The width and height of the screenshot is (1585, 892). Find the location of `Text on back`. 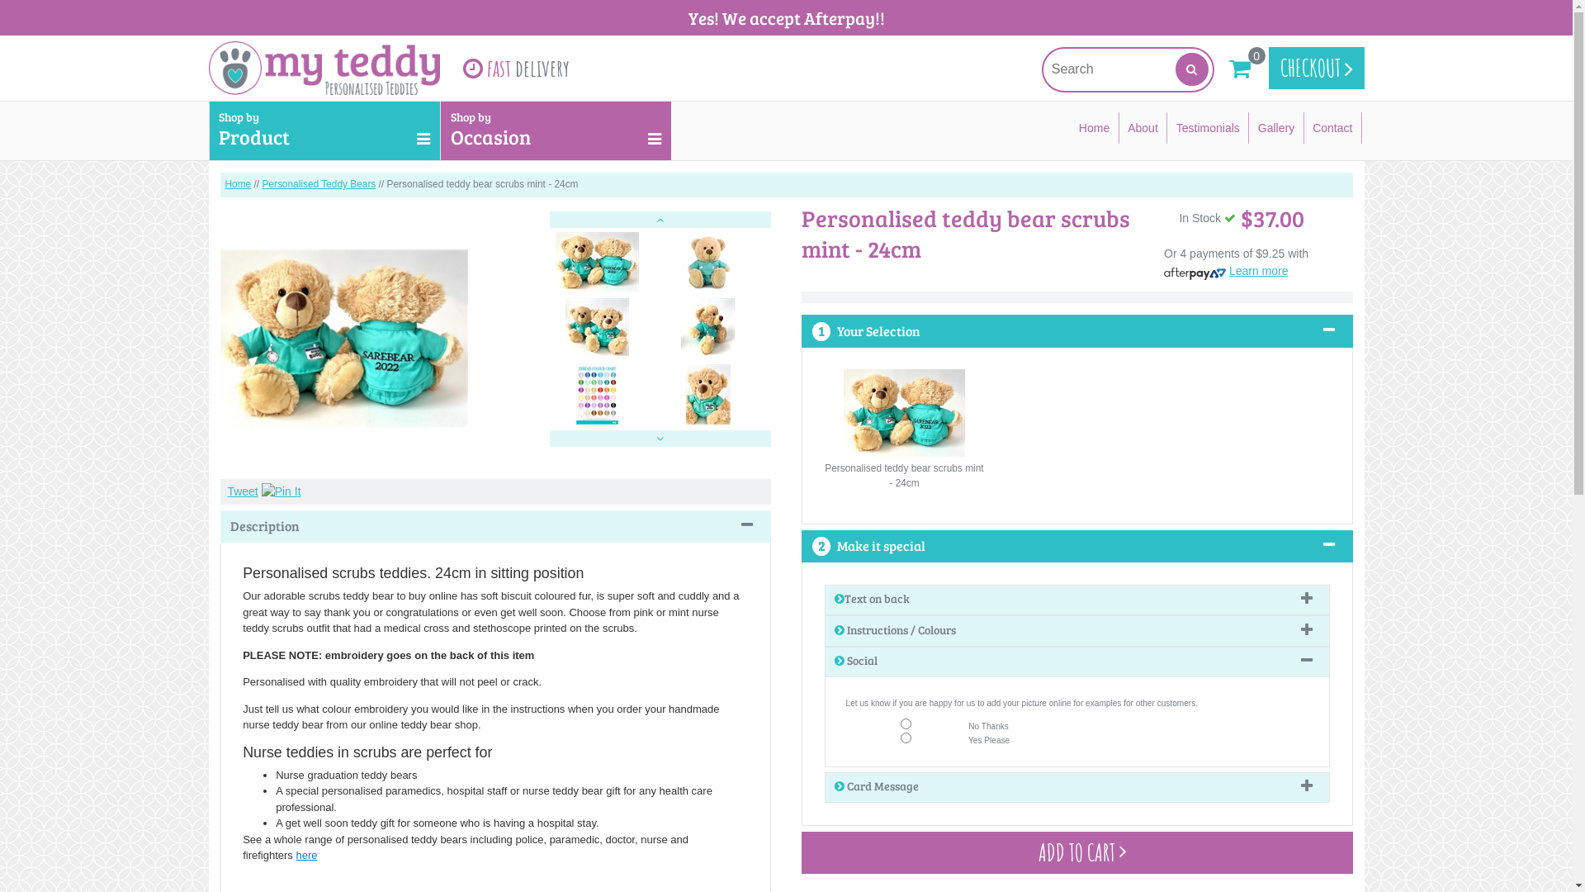

Text on back is located at coordinates (1076, 600).